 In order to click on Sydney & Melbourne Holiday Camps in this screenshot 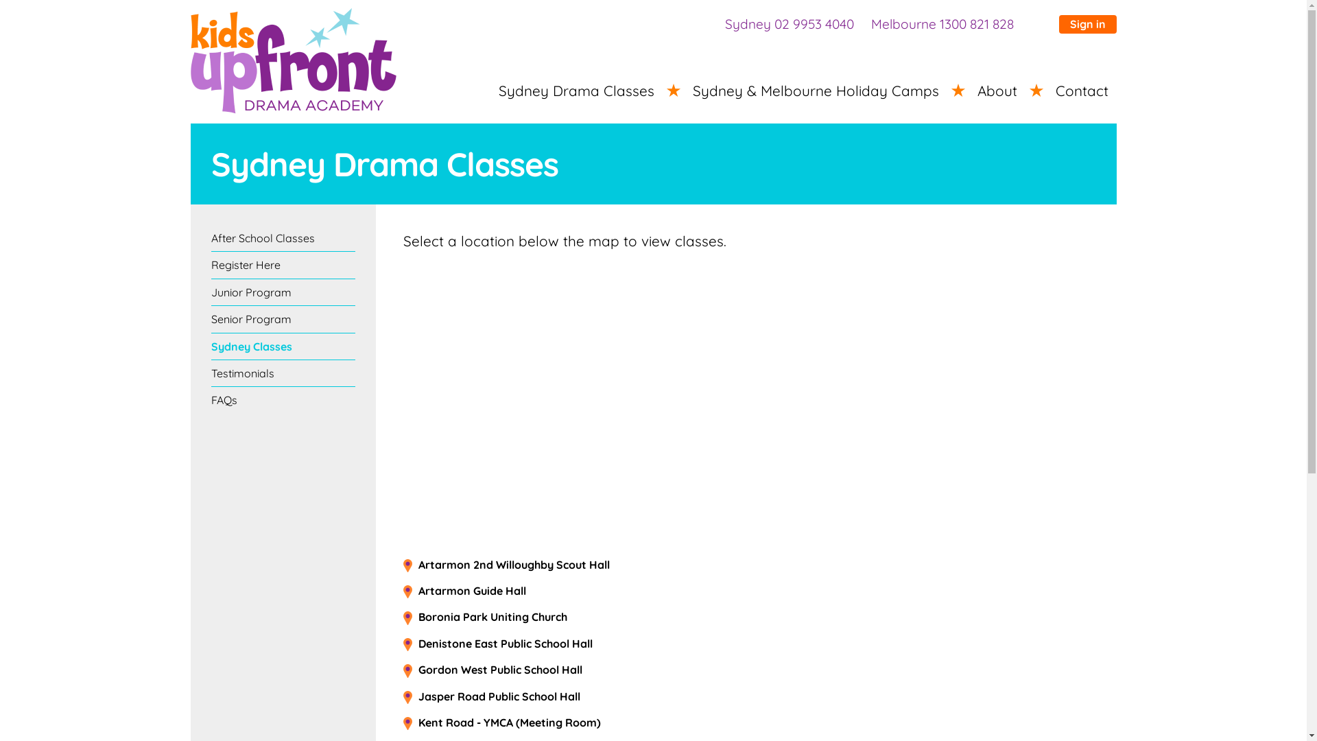, I will do `click(816, 91)`.